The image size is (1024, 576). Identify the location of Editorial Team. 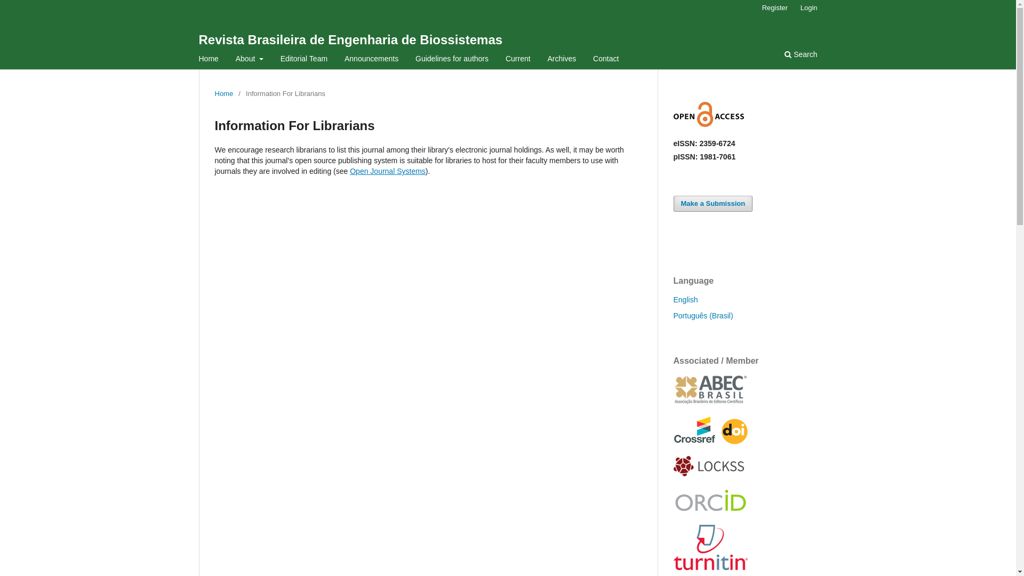
(304, 59).